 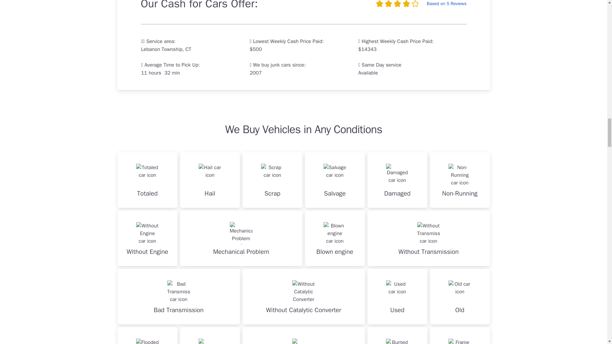 What do you see at coordinates (210, 180) in the screenshot?
I see `Hail` at bounding box center [210, 180].